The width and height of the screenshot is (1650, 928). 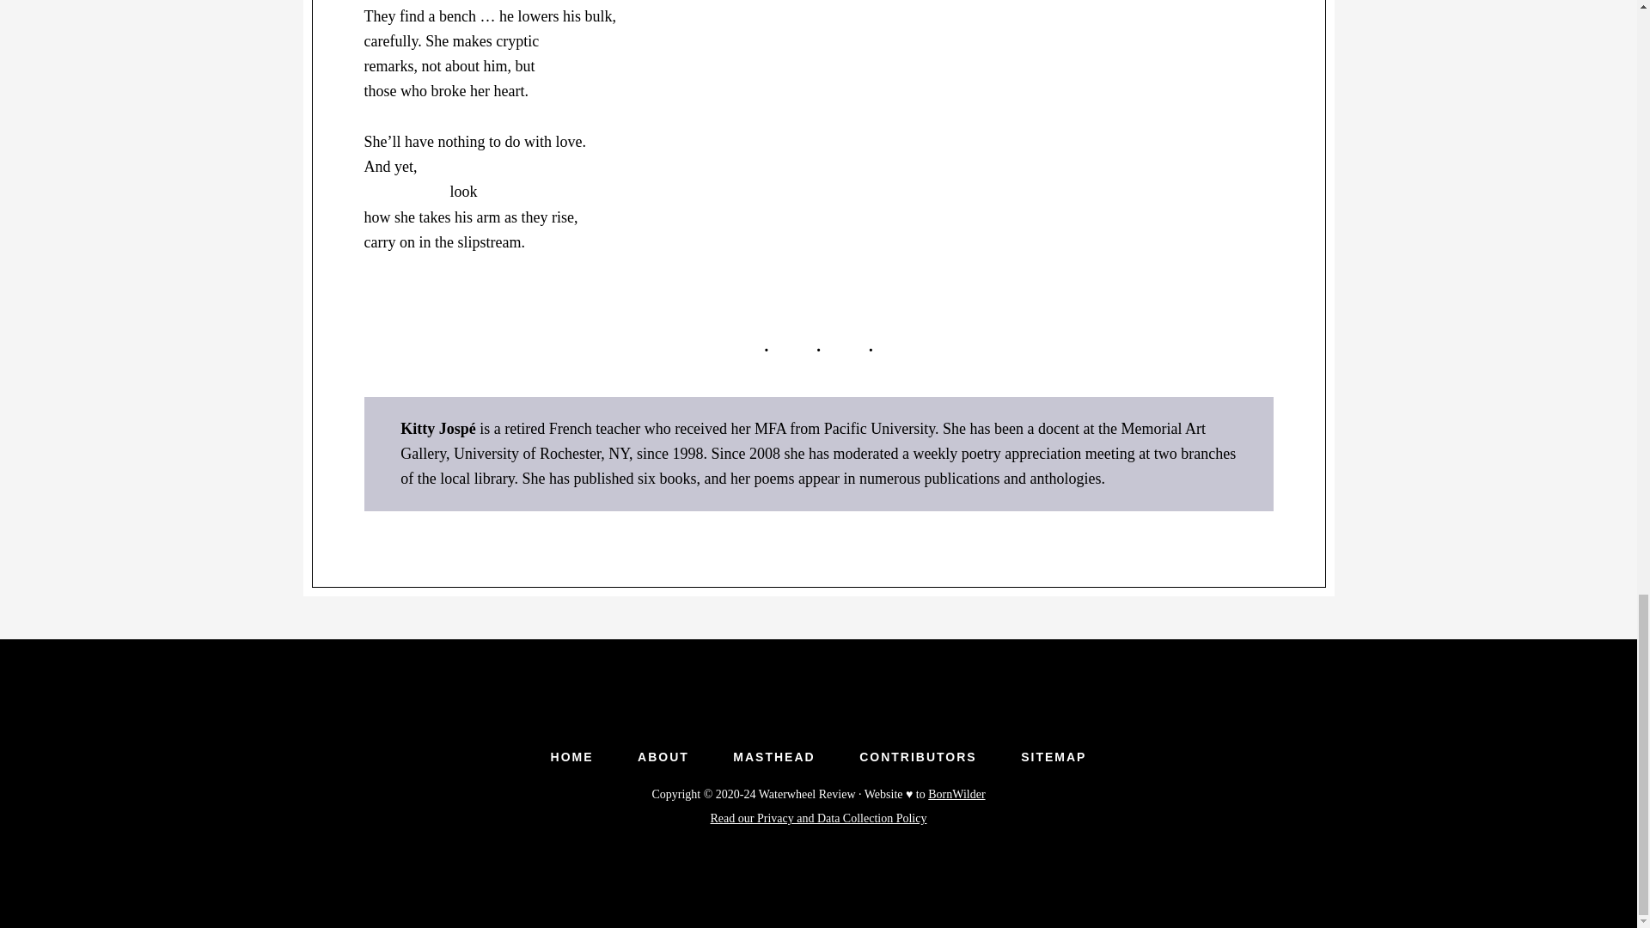 I want to click on SITEMAP, so click(x=1054, y=756).